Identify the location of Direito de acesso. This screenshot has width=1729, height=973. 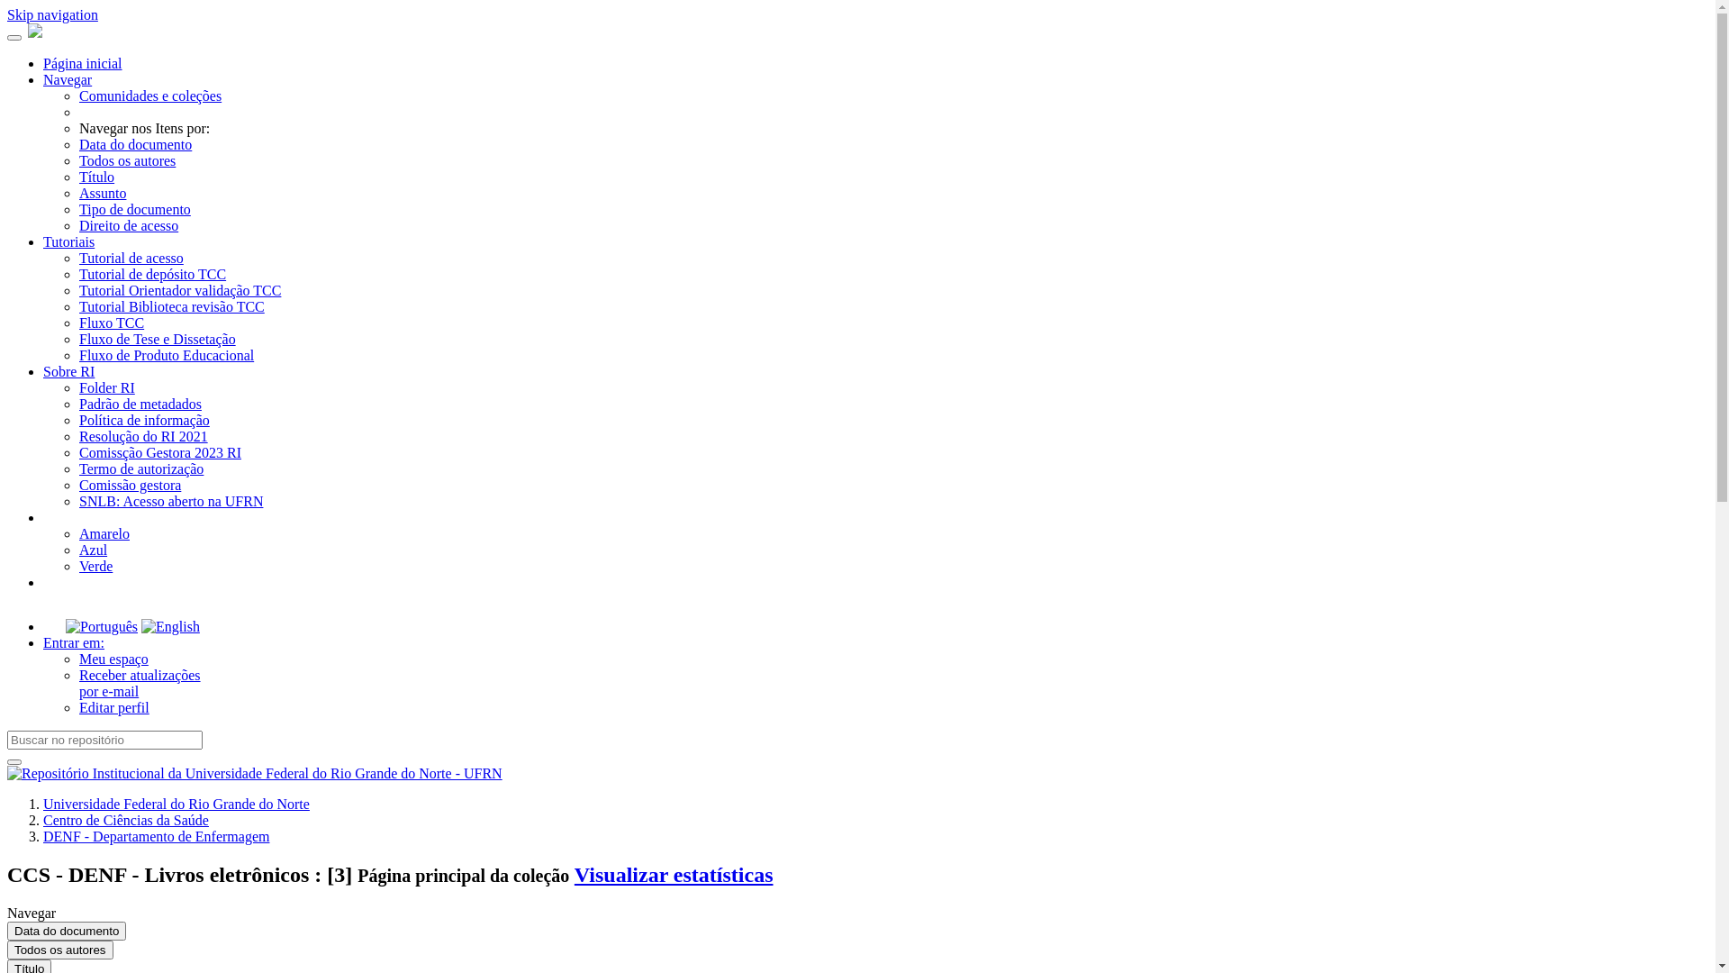
(129, 225).